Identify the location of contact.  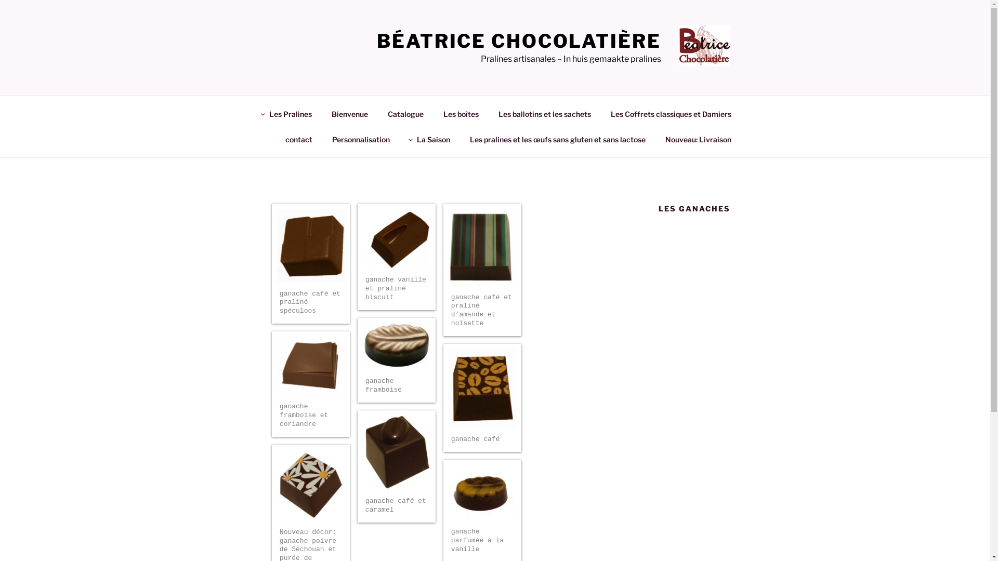
(299, 139).